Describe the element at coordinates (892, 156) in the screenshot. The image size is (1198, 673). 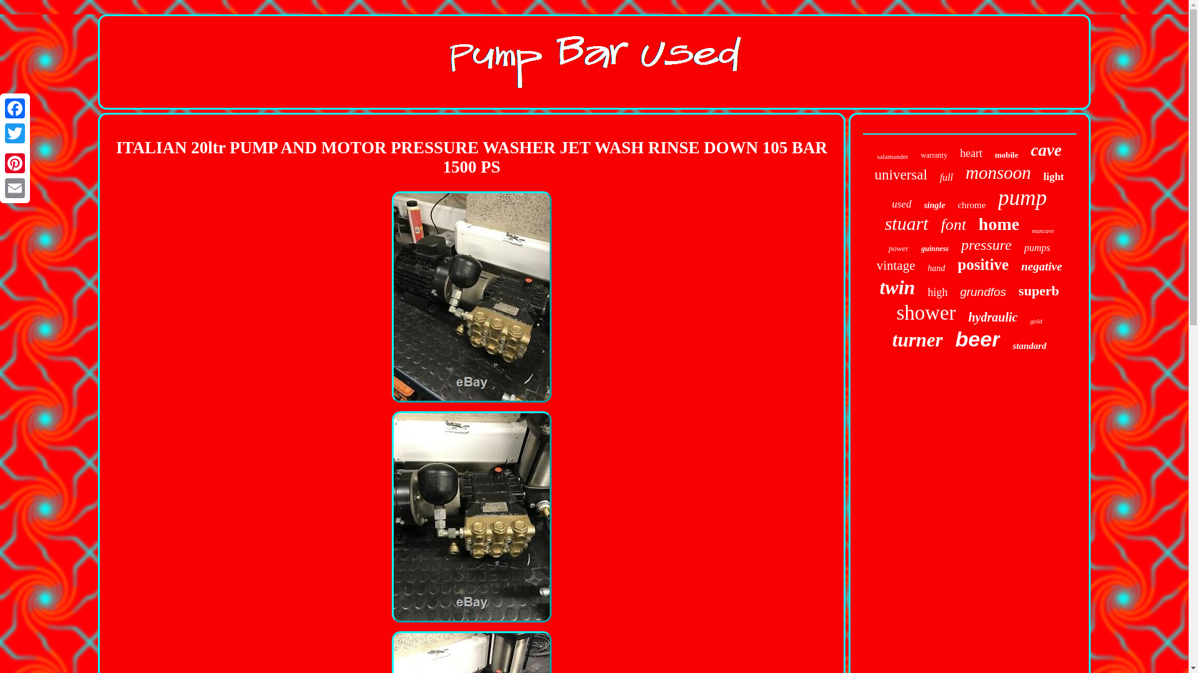
I see `salamander` at that location.